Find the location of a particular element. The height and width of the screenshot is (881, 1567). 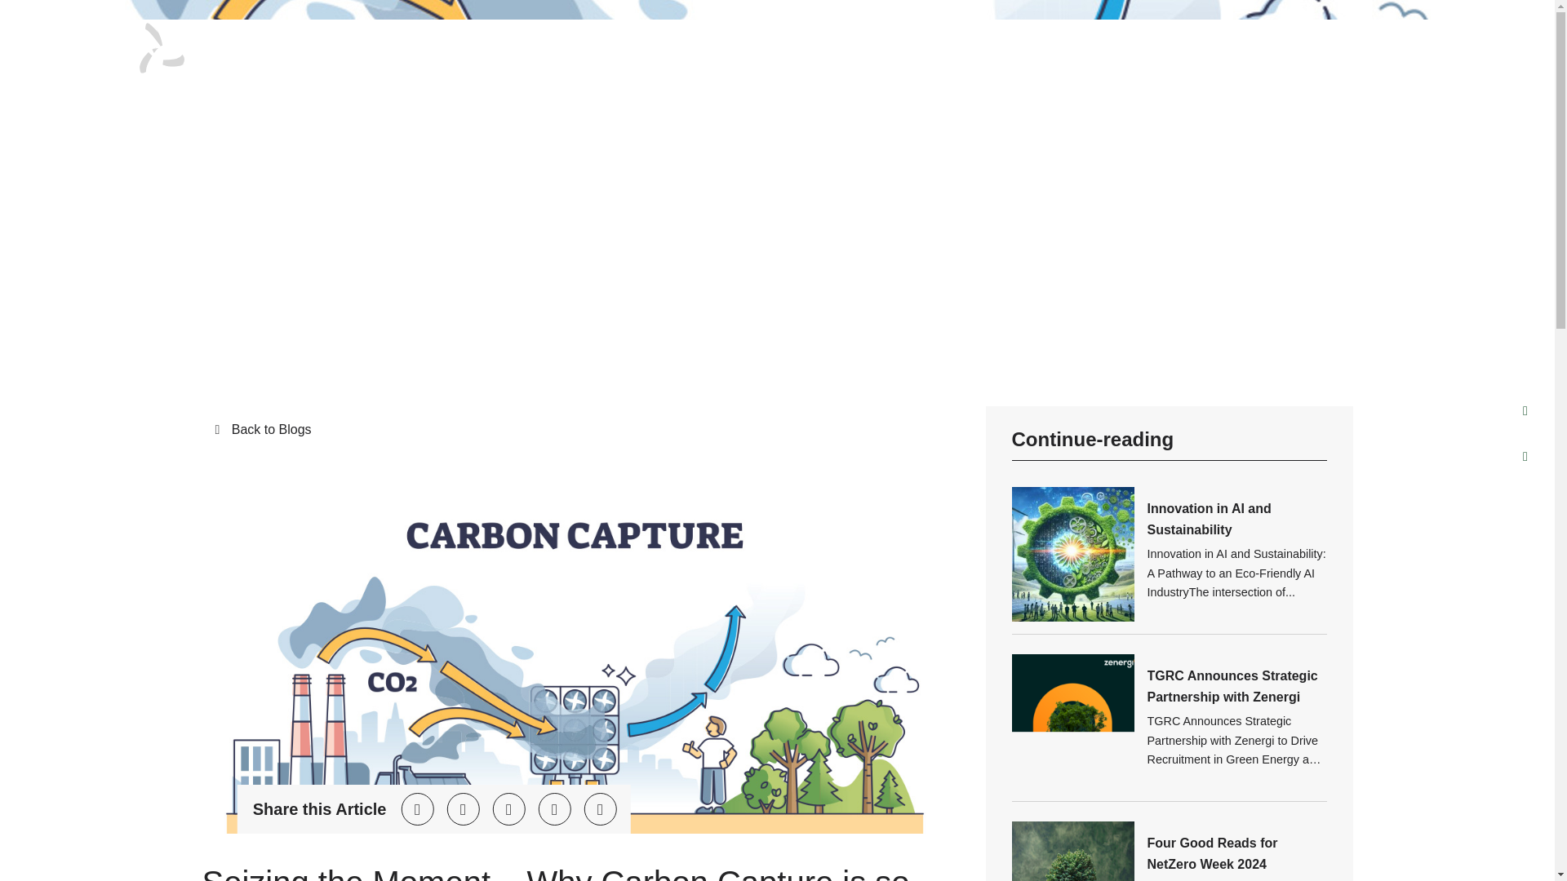

SECTORS is located at coordinates (1079, 44).